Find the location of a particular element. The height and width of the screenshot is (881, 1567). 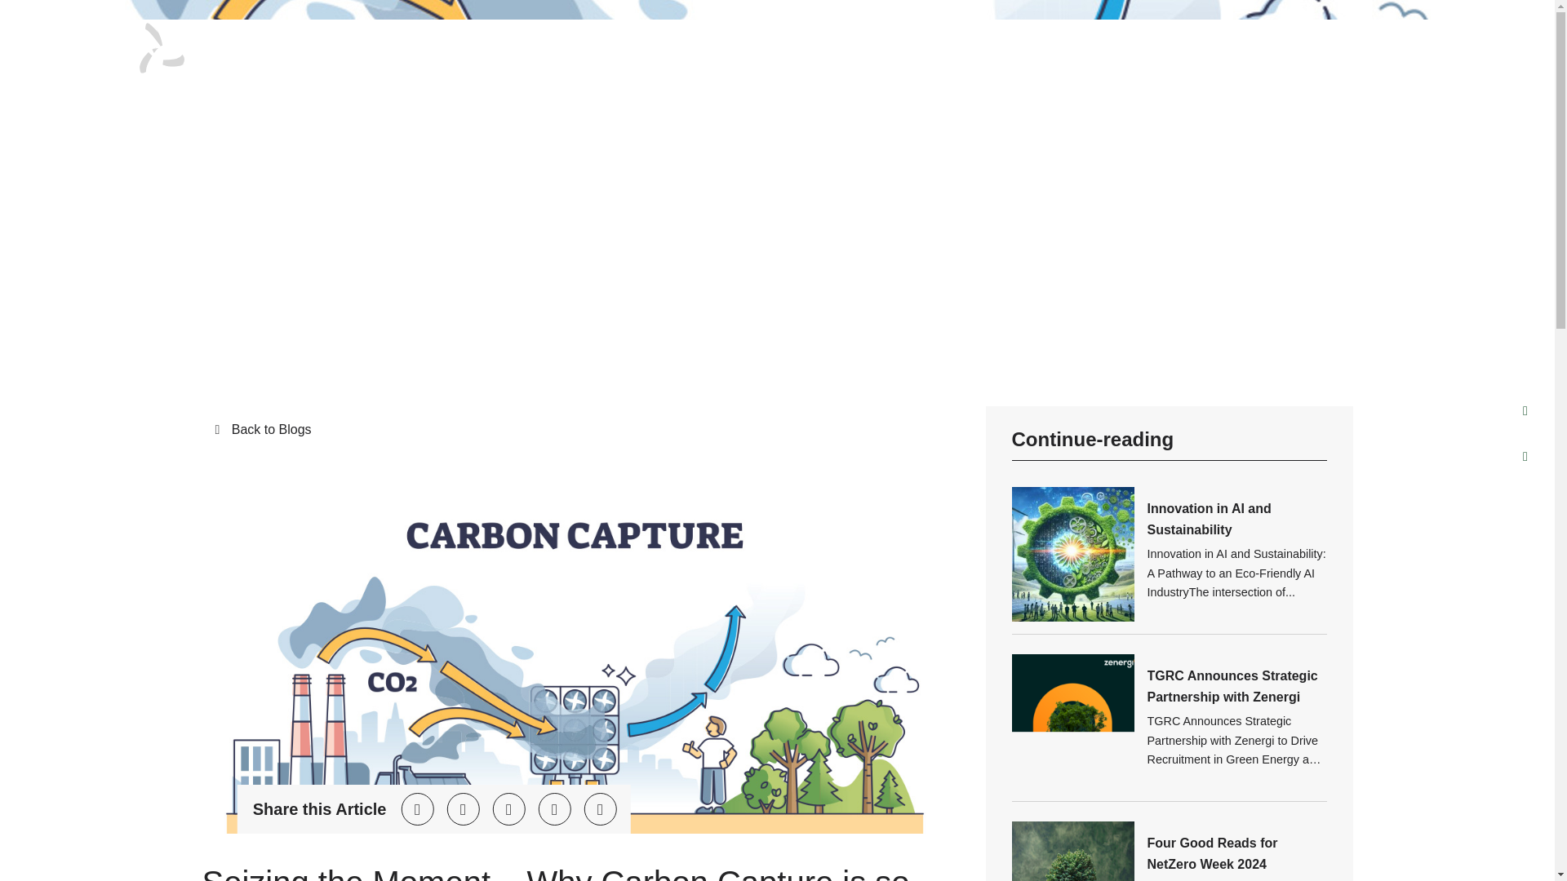

SECTORS is located at coordinates (1079, 44).